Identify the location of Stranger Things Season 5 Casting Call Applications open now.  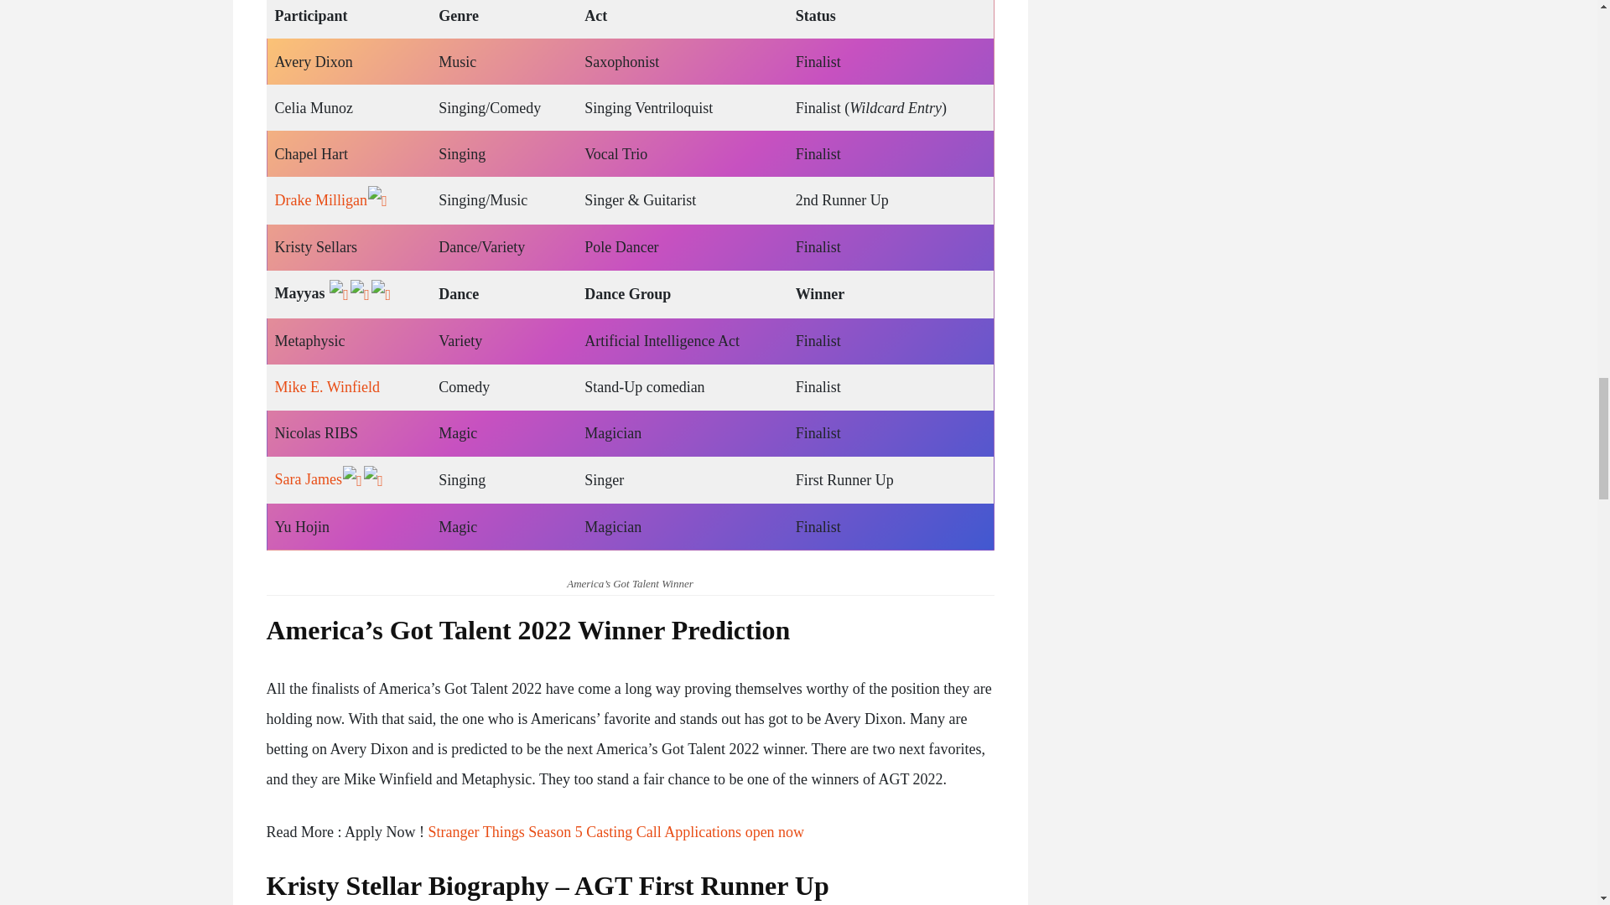
(615, 831).